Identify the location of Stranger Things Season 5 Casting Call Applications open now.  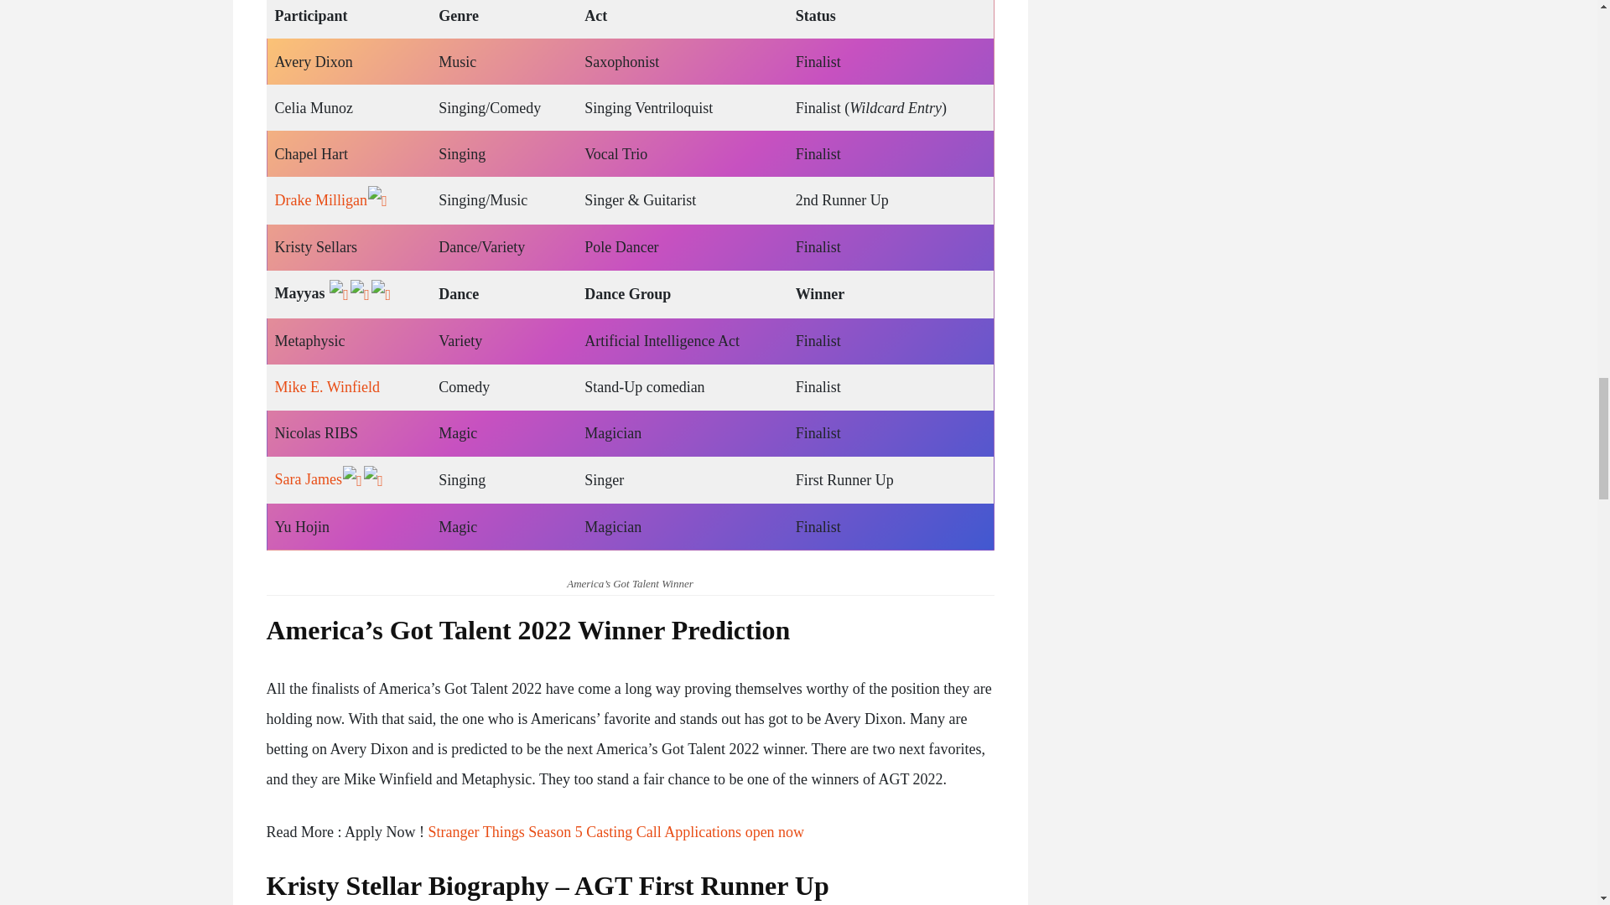
(615, 831).